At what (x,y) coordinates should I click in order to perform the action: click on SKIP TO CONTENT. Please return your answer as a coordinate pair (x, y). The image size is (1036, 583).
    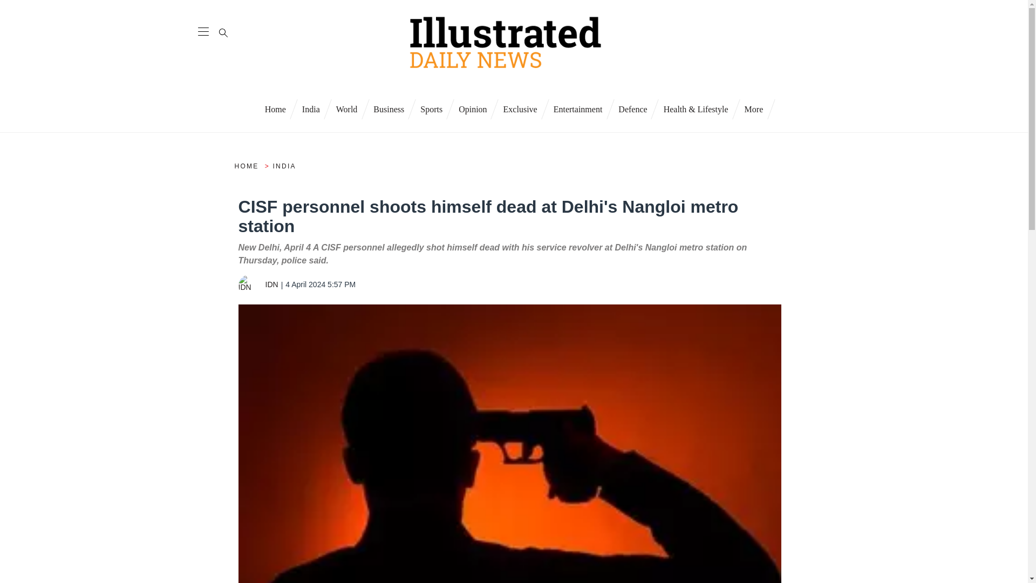
    Looking at the image, I should click on (214, 4).